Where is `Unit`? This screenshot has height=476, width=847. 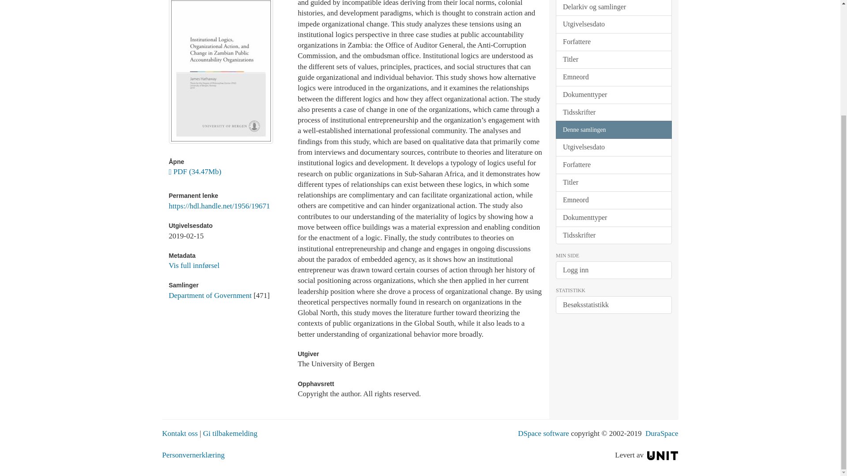 Unit is located at coordinates (663, 455).